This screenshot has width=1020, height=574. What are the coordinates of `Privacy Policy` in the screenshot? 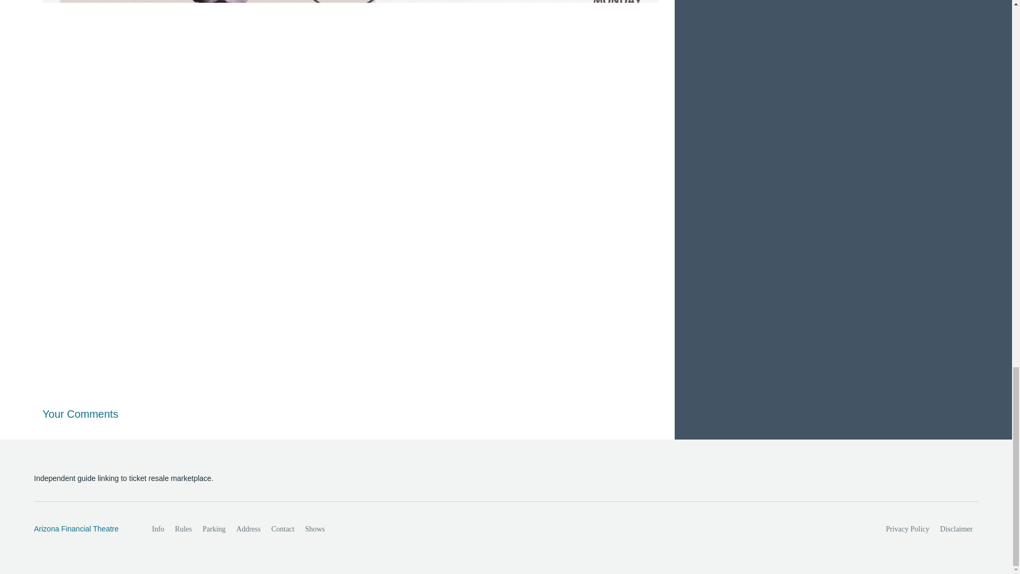 It's located at (908, 529).